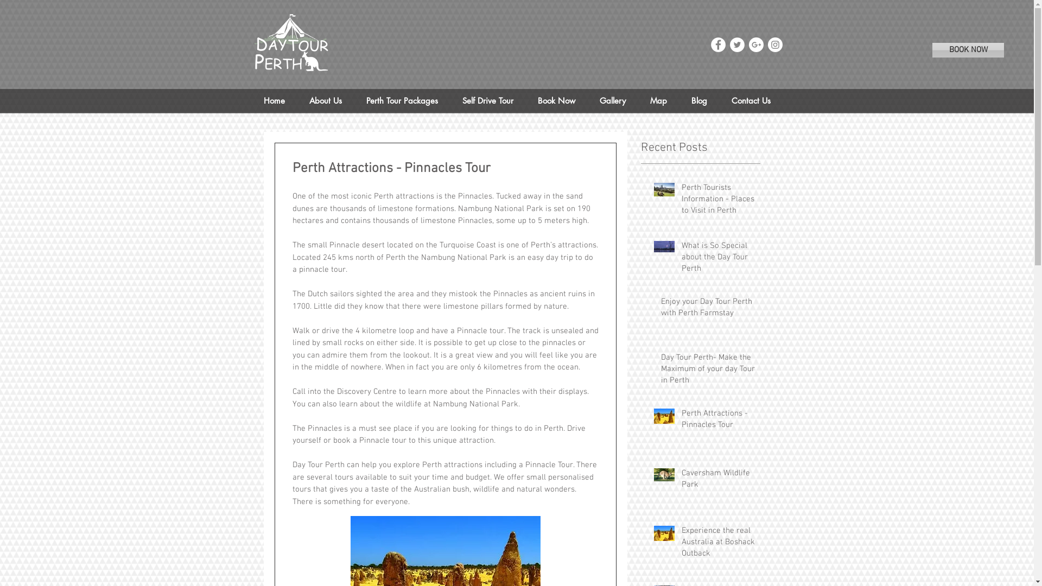 Image resolution: width=1042 pixels, height=586 pixels. Describe the element at coordinates (659, 101) in the screenshot. I see `Map` at that location.